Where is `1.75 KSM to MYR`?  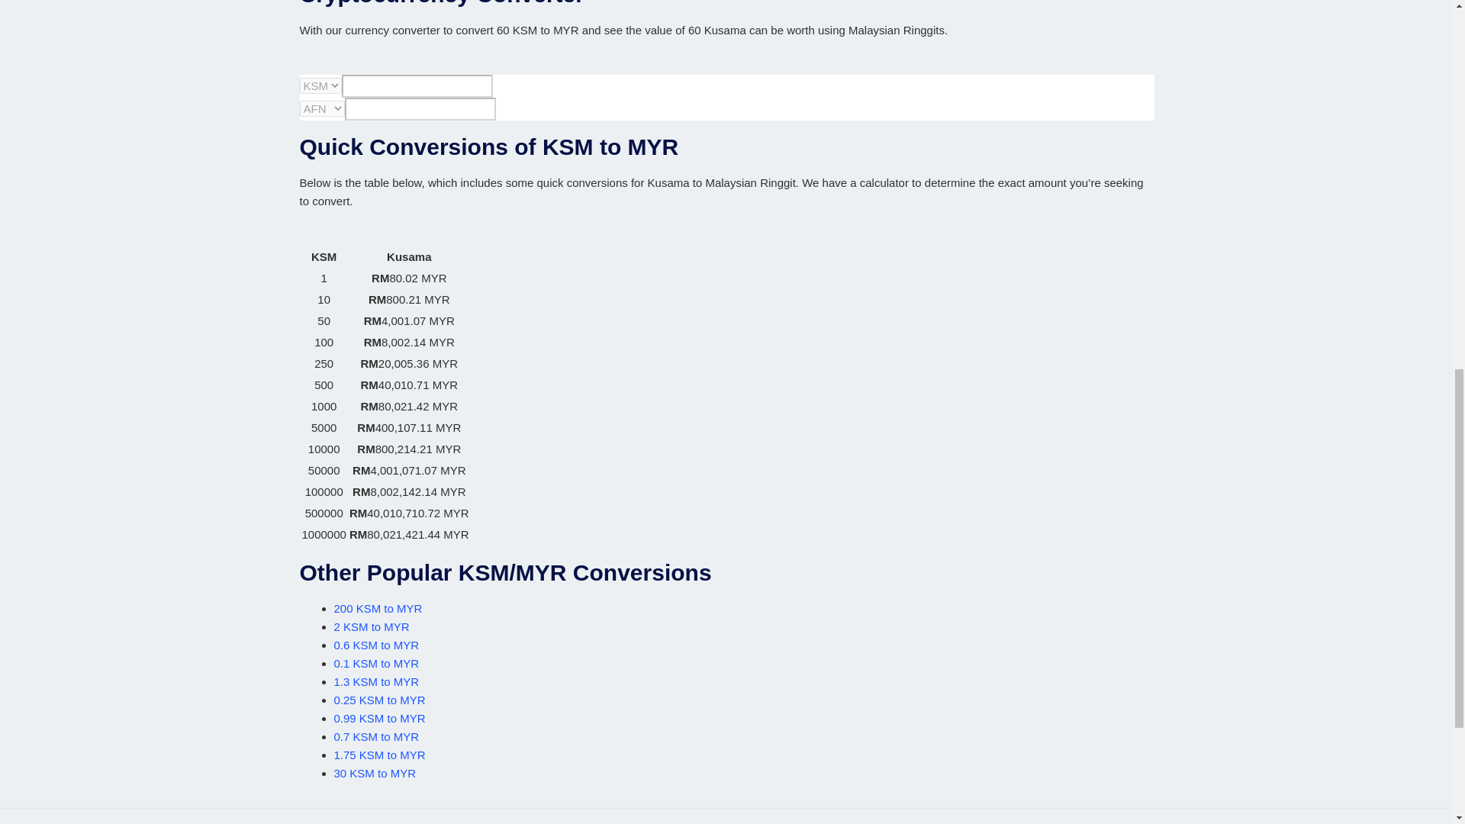
1.75 KSM to MYR is located at coordinates (380, 754).